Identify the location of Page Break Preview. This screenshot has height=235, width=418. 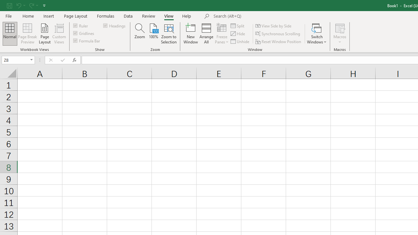
(27, 33).